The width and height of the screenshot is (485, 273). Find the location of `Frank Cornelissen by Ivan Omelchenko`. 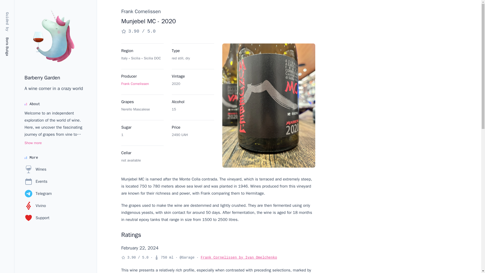

Frank Cornelissen by Ivan Omelchenko is located at coordinates (239, 257).